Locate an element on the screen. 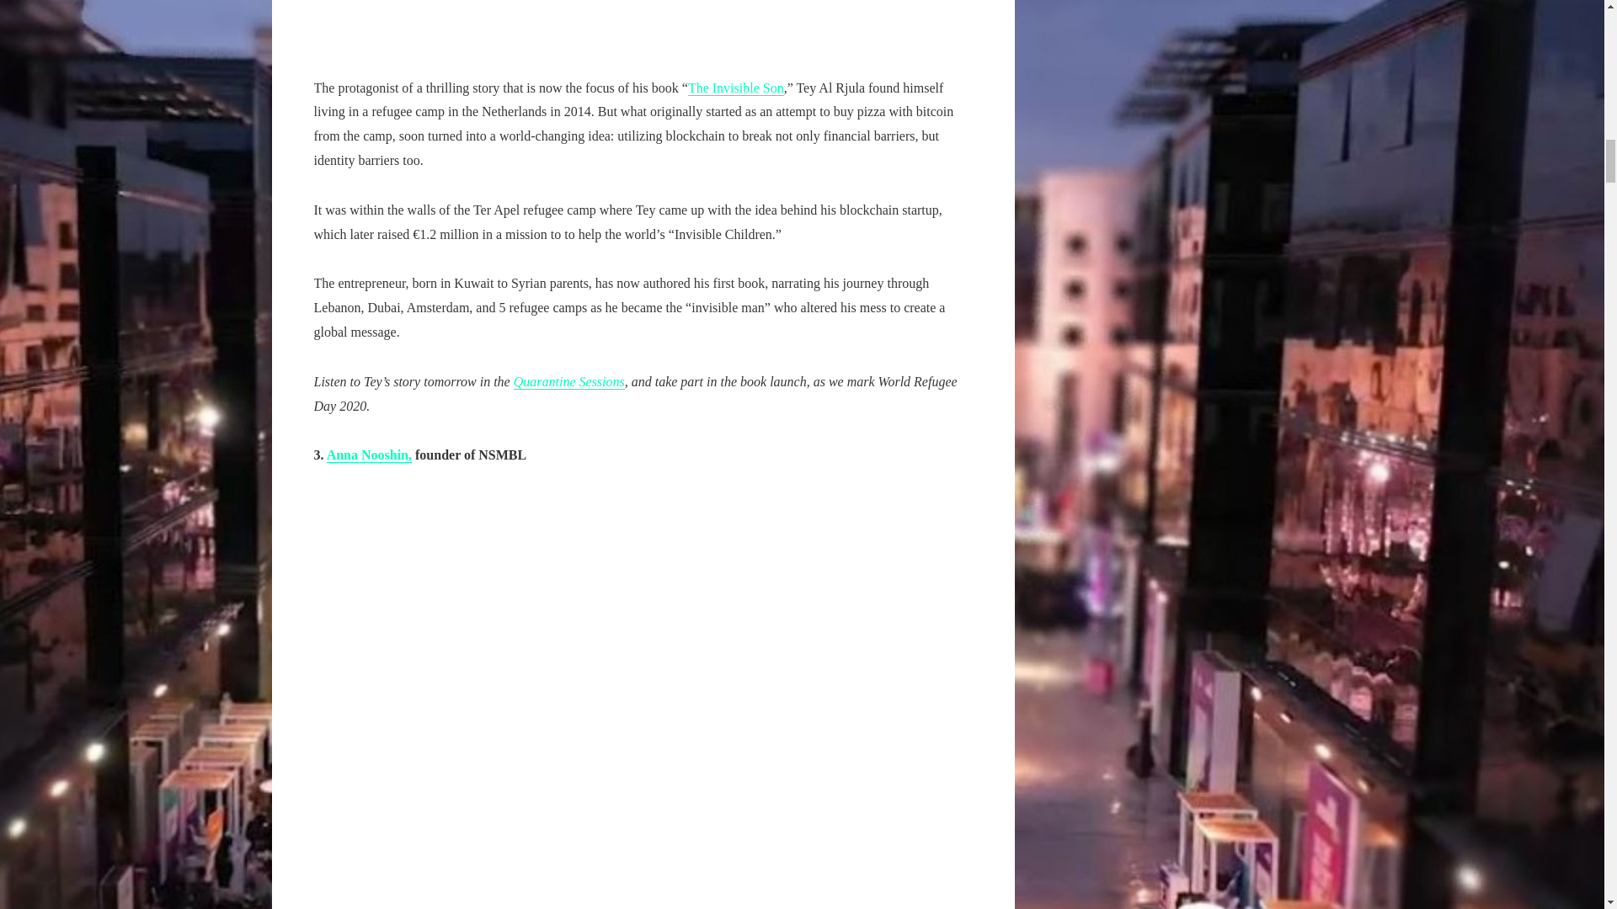  The Invisible Son is located at coordinates (736, 88).